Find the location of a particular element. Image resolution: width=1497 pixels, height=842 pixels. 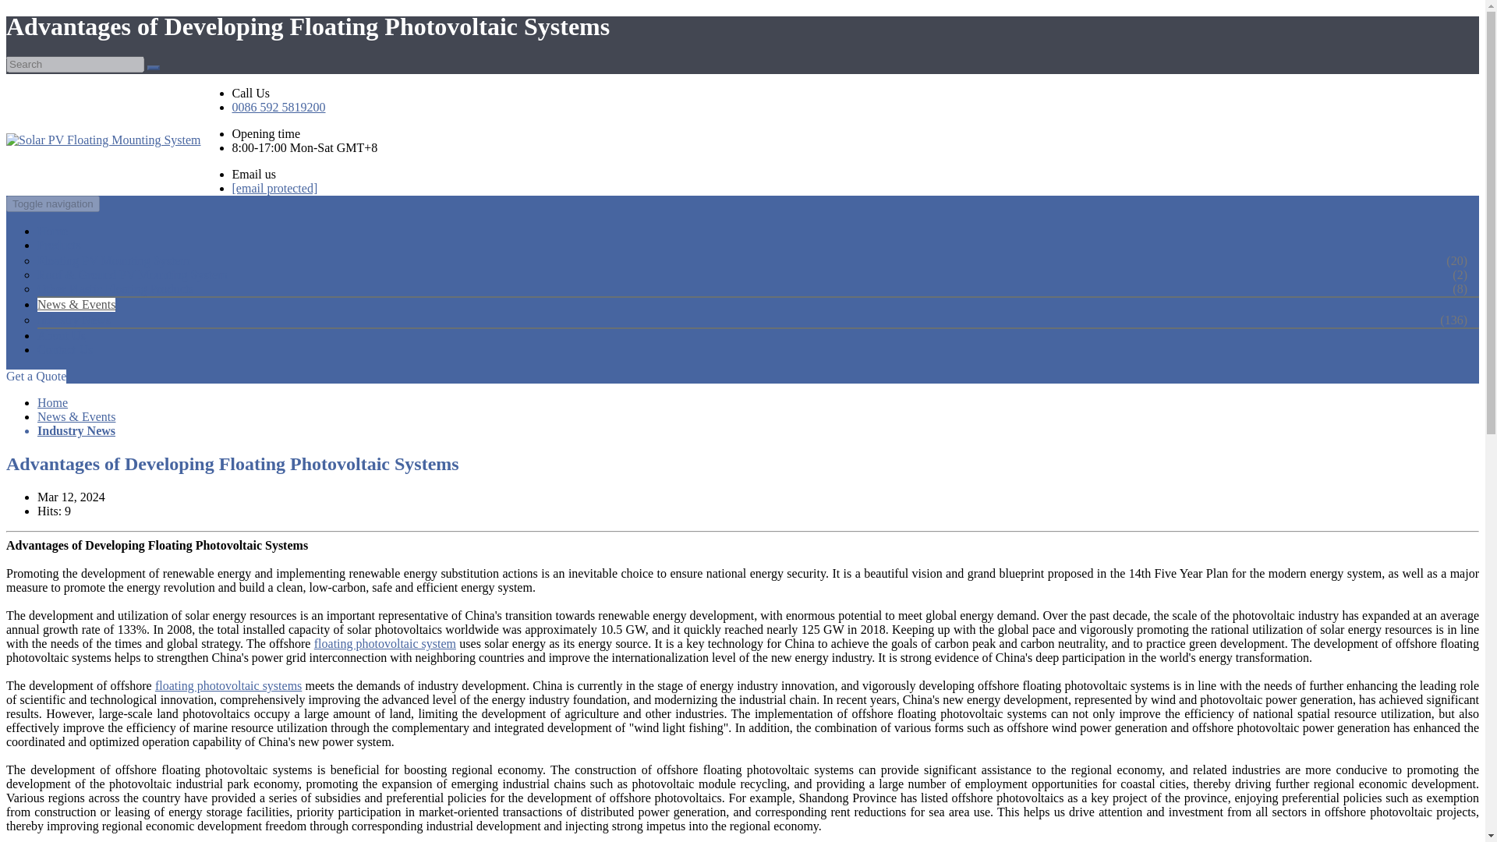

Get a Quote is located at coordinates (36, 377).